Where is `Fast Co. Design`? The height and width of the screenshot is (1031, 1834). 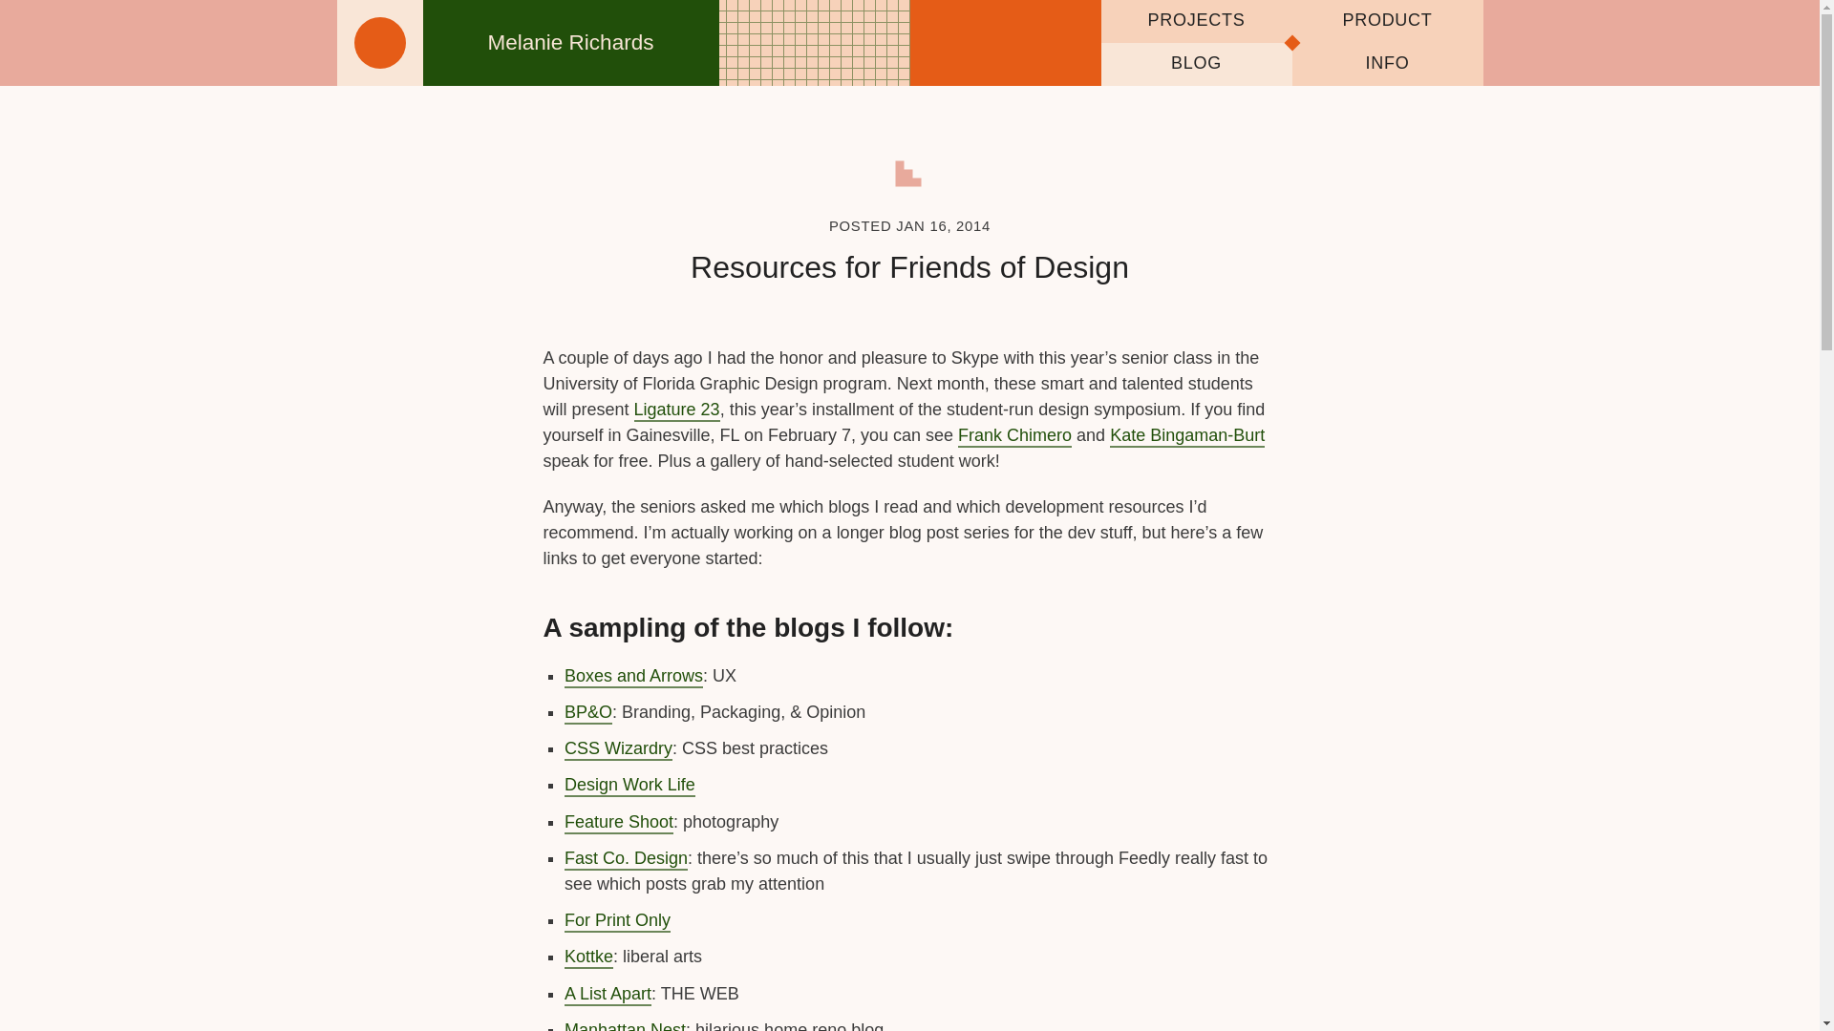
Fast Co. Design is located at coordinates (627, 859).